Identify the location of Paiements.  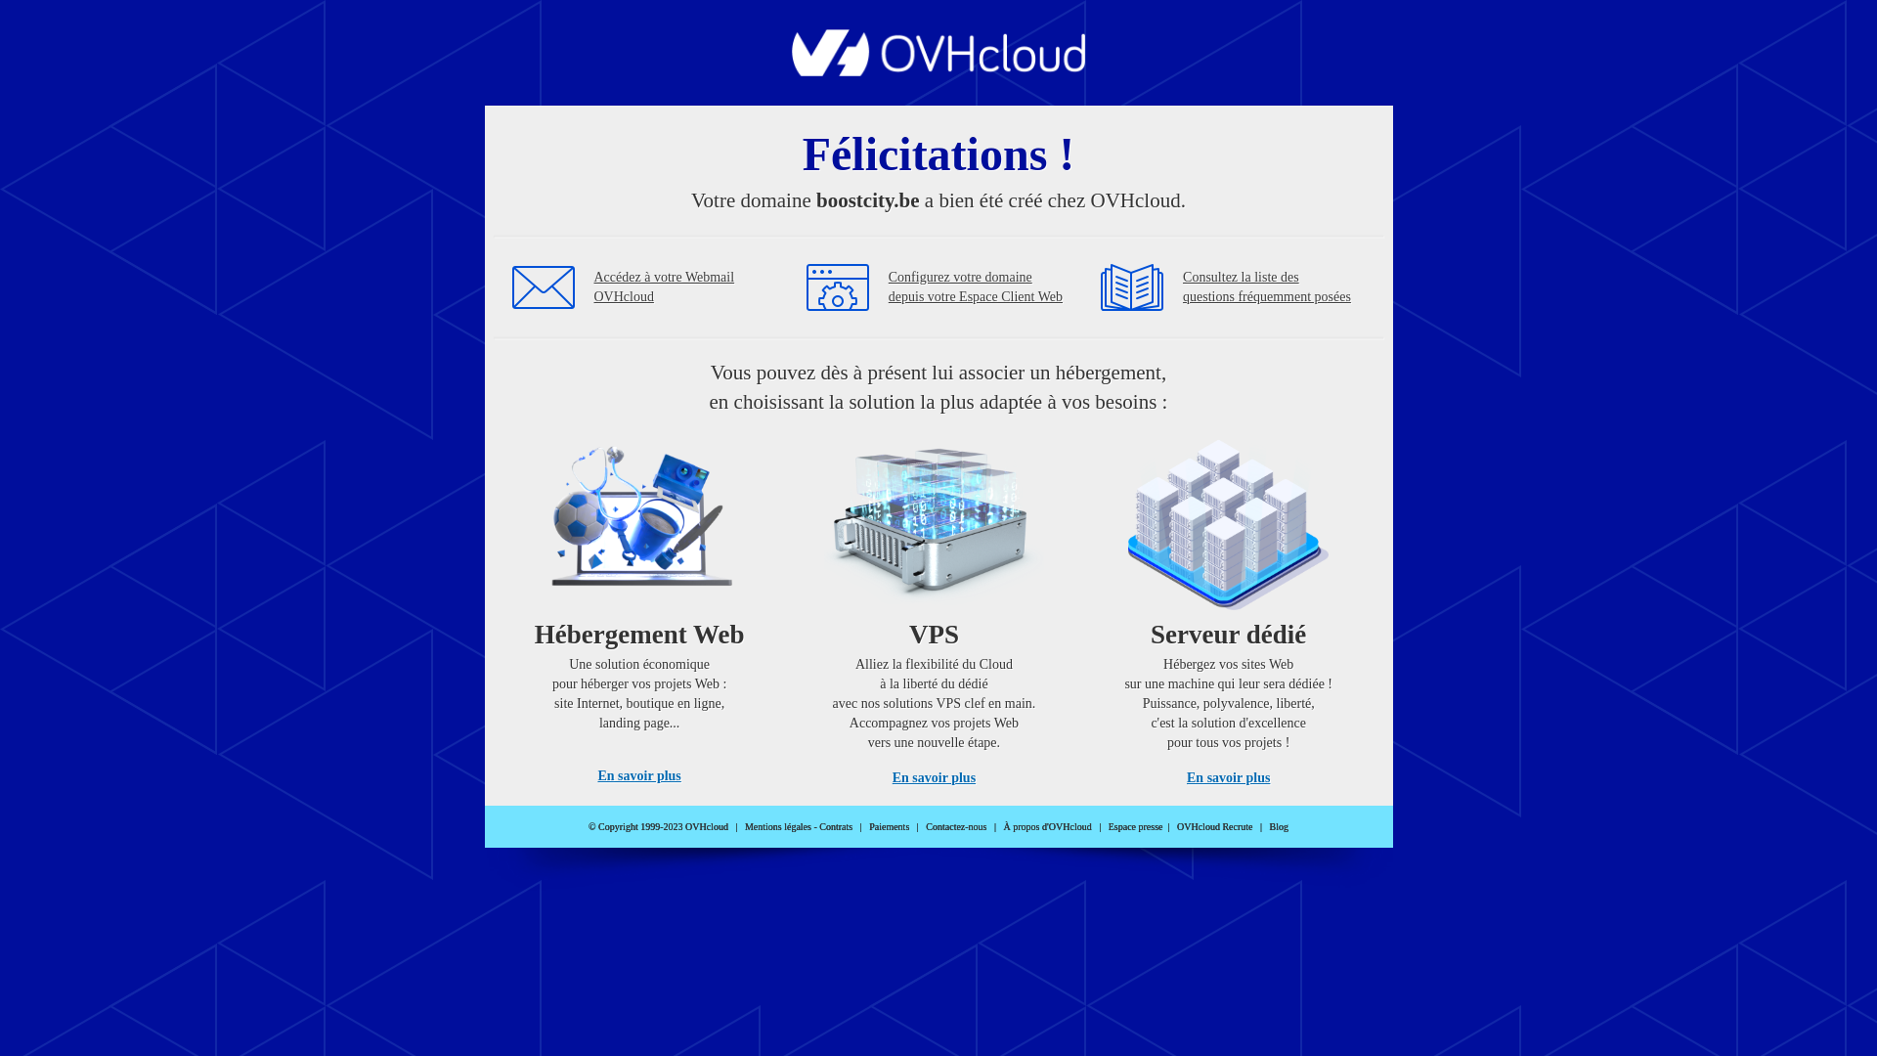
(890, 827).